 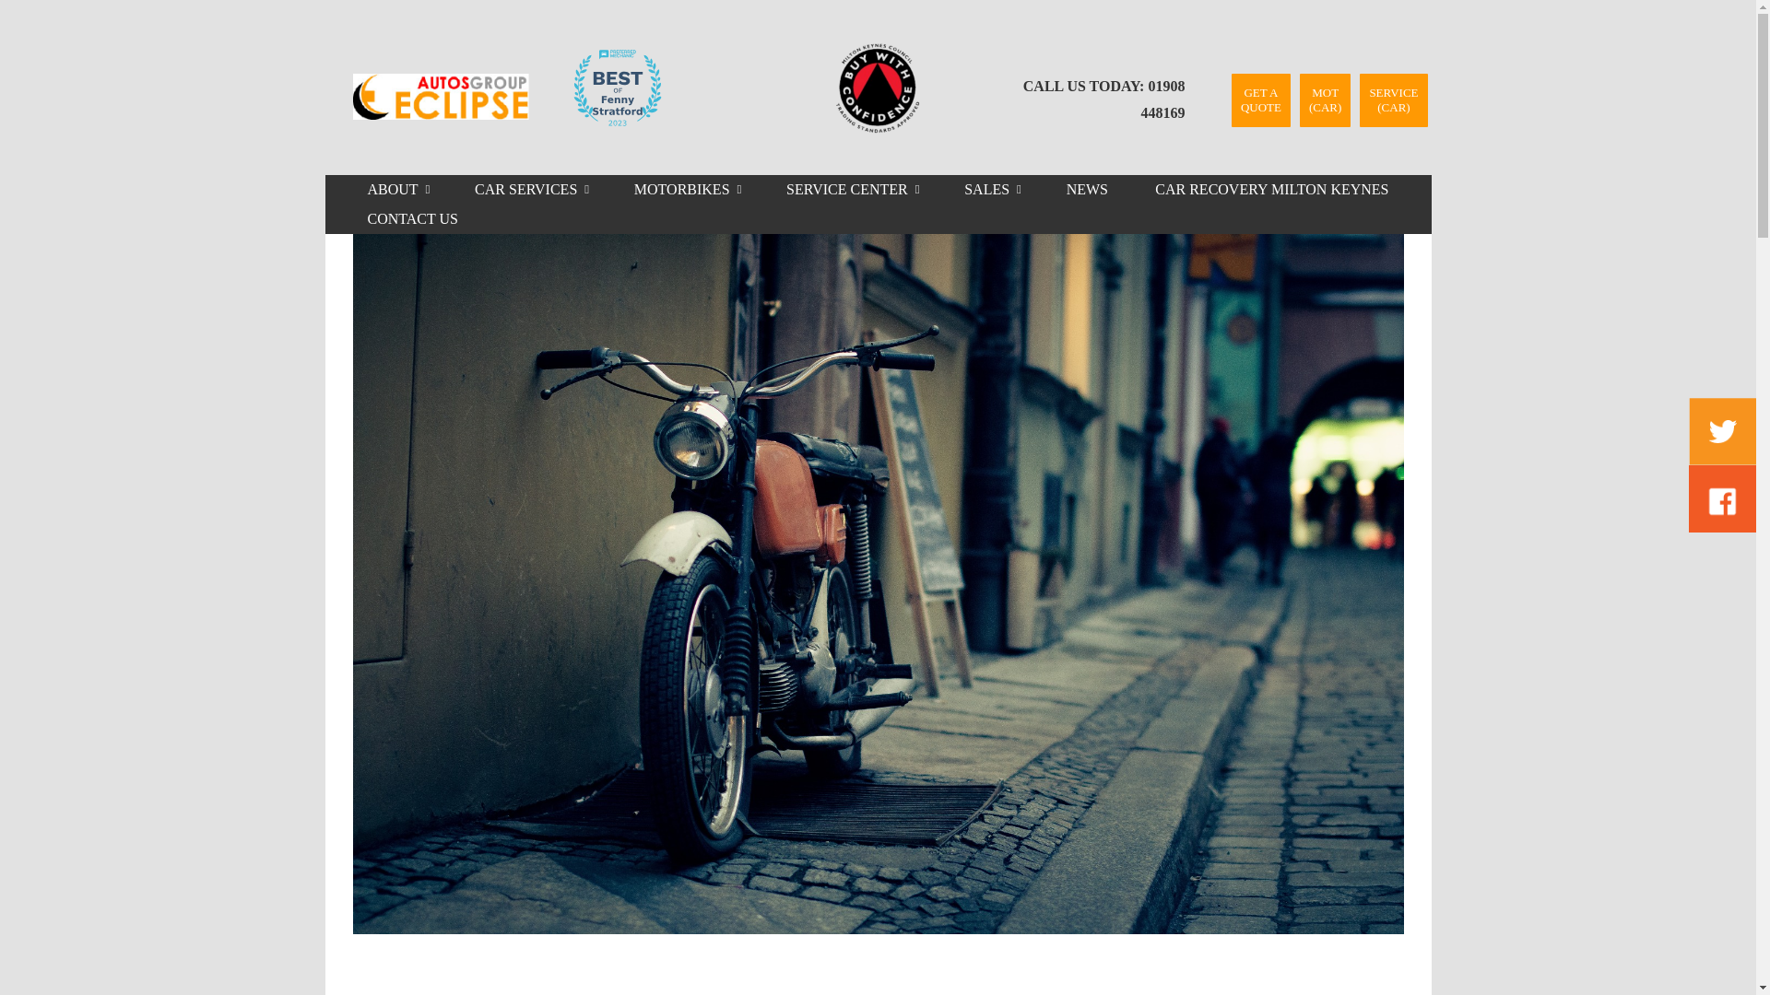 I want to click on CAR SERVICES, so click(x=522, y=190).